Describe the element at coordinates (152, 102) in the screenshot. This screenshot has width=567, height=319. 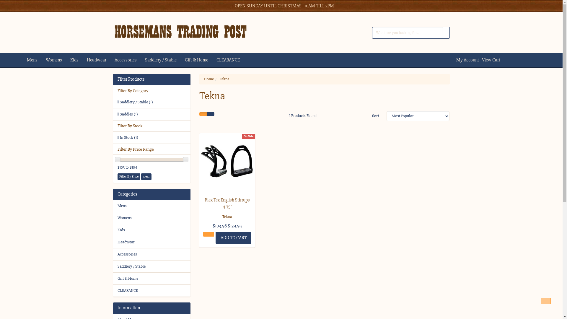
I see `Saddlery / Stable (1)` at that location.